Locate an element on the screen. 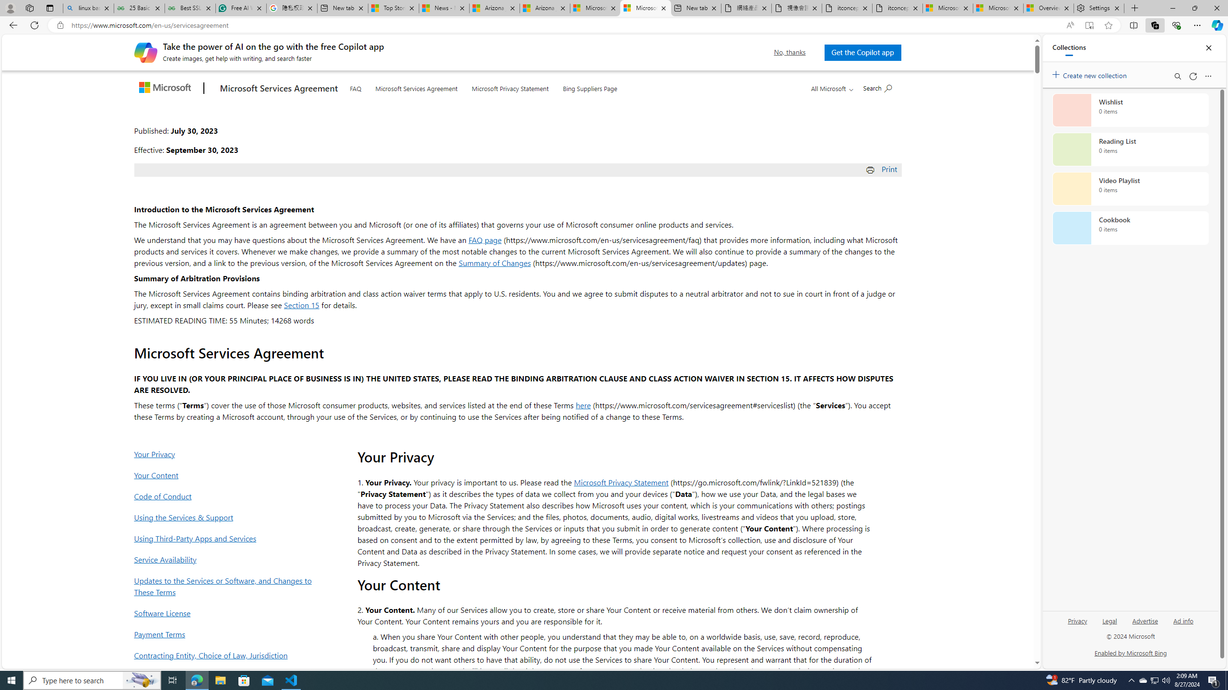 The width and height of the screenshot is (1228, 690). 25 Basic Linux Commands For Beginners - GeeksforGeeks is located at coordinates (139, 8).